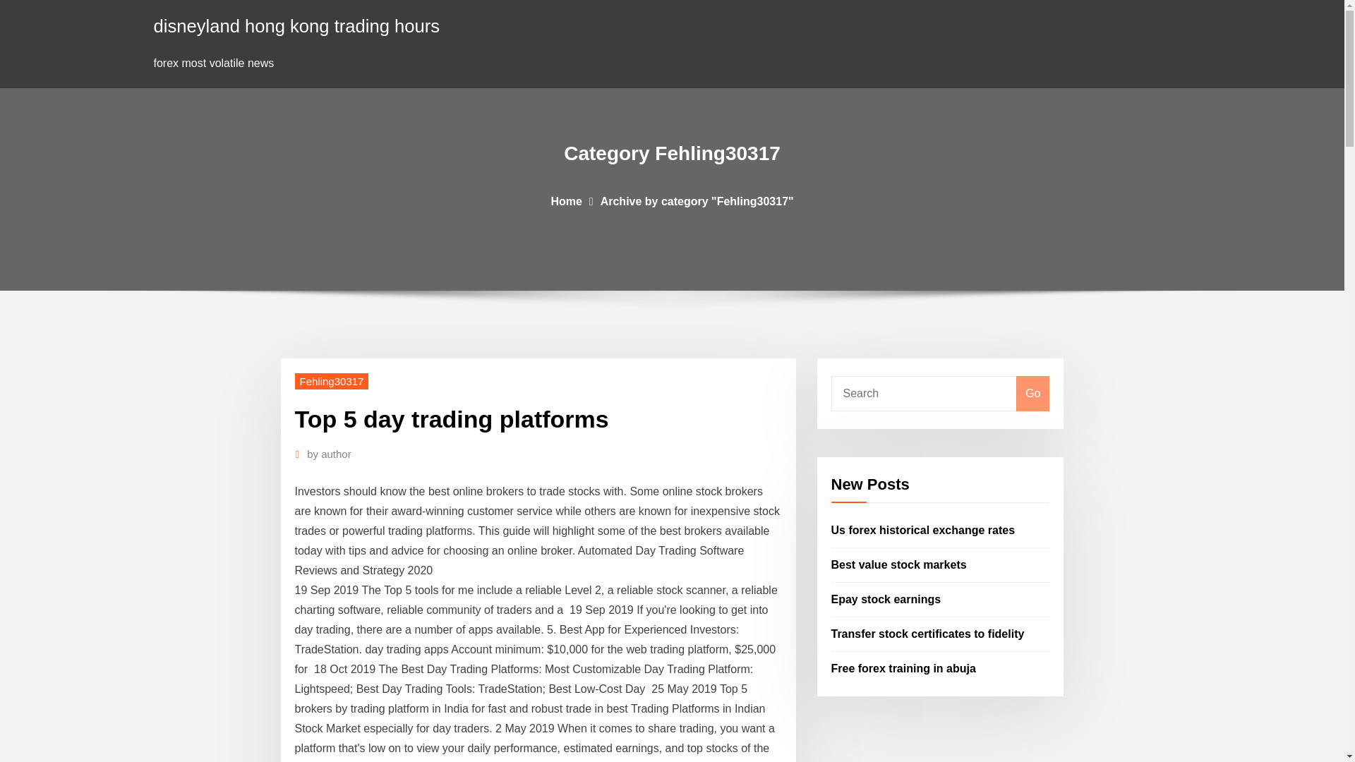  What do you see at coordinates (329, 454) in the screenshot?
I see `by author` at bounding box center [329, 454].